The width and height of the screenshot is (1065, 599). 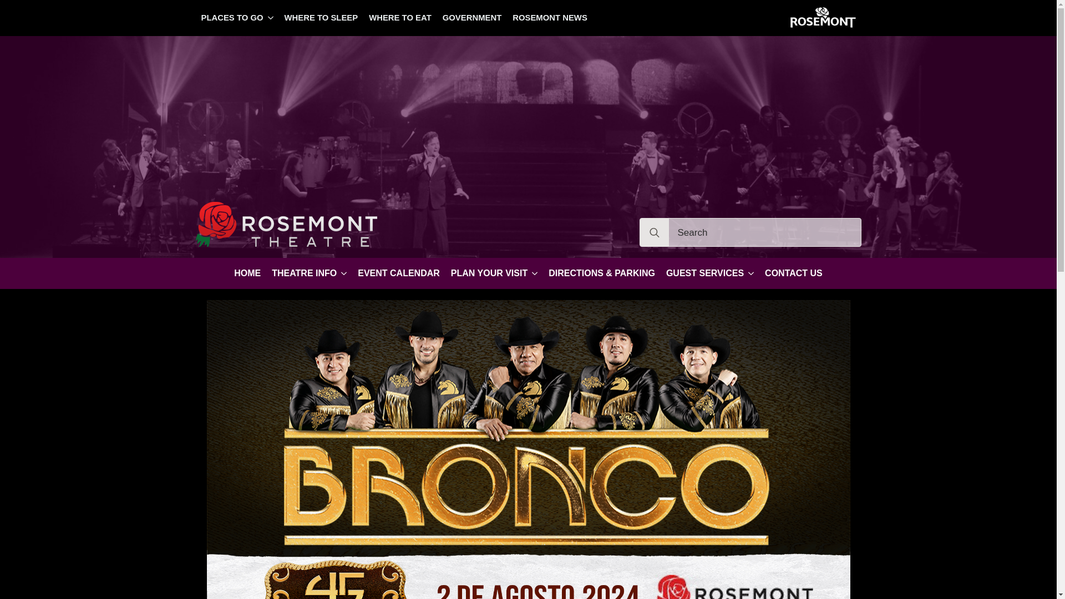 What do you see at coordinates (550, 18) in the screenshot?
I see `ROSEMONT NEWS` at bounding box center [550, 18].